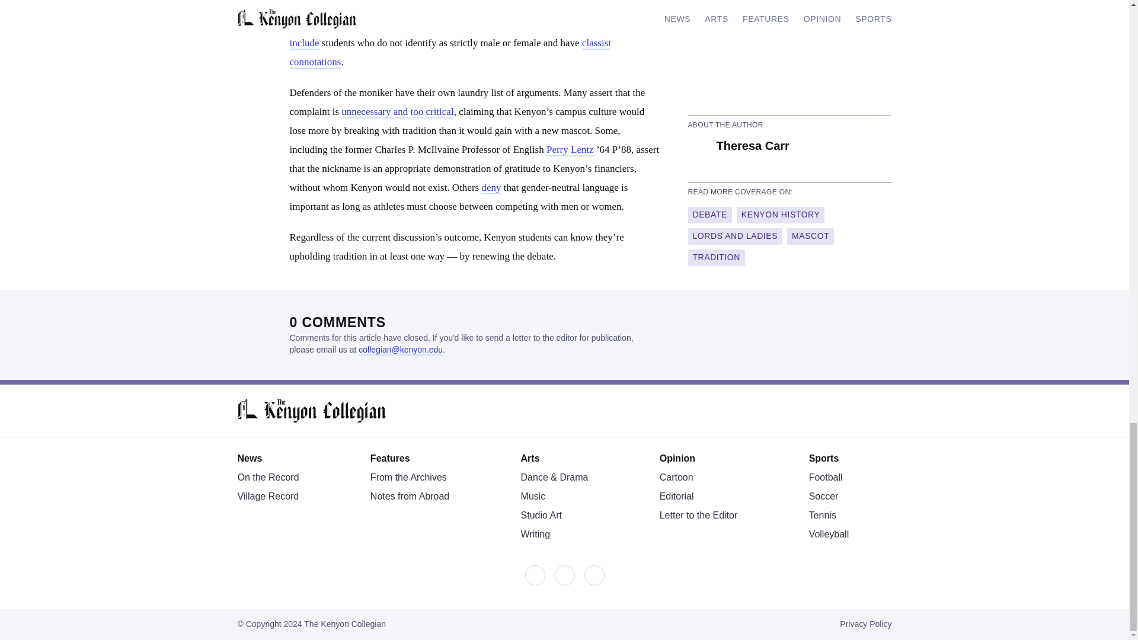 This screenshot has width=1138, height=640. I want to click on character, so click(362, 6).